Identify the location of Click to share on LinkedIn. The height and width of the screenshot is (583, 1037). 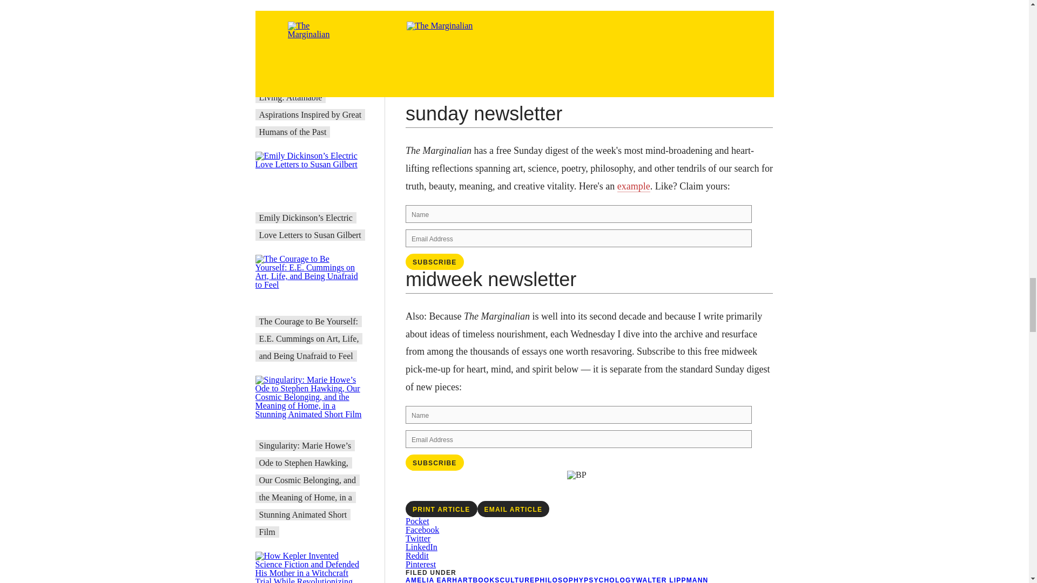
(421, 547).